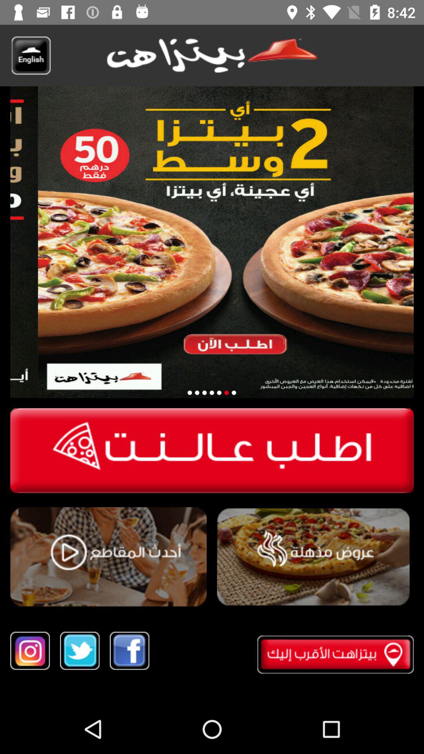 This screenshot has height=754, width=424. I want to click on to translate english, so click(31, 55).